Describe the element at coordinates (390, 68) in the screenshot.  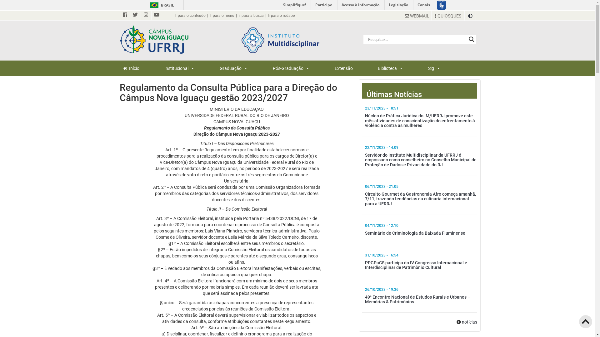
I see `Biblioteca` at that location.